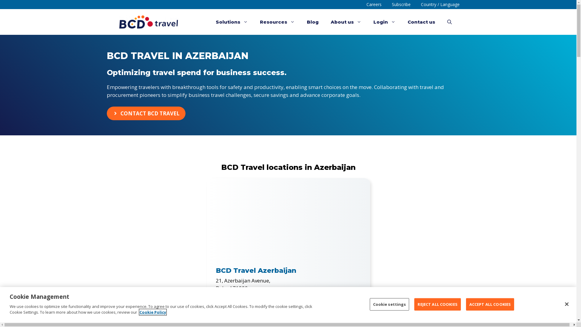 The image size is (581, 327). I want to click on Cookie settings, so click(390, 304).